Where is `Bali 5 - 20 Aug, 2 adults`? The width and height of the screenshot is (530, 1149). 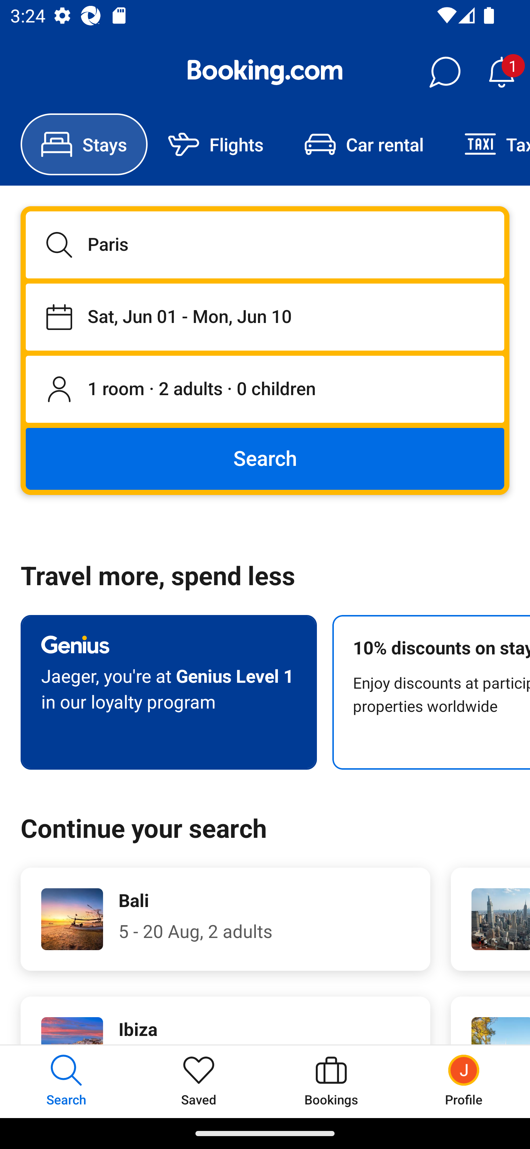
Bali 5 - 20 Aug, 2 adults is located at coordinates (225, 919).